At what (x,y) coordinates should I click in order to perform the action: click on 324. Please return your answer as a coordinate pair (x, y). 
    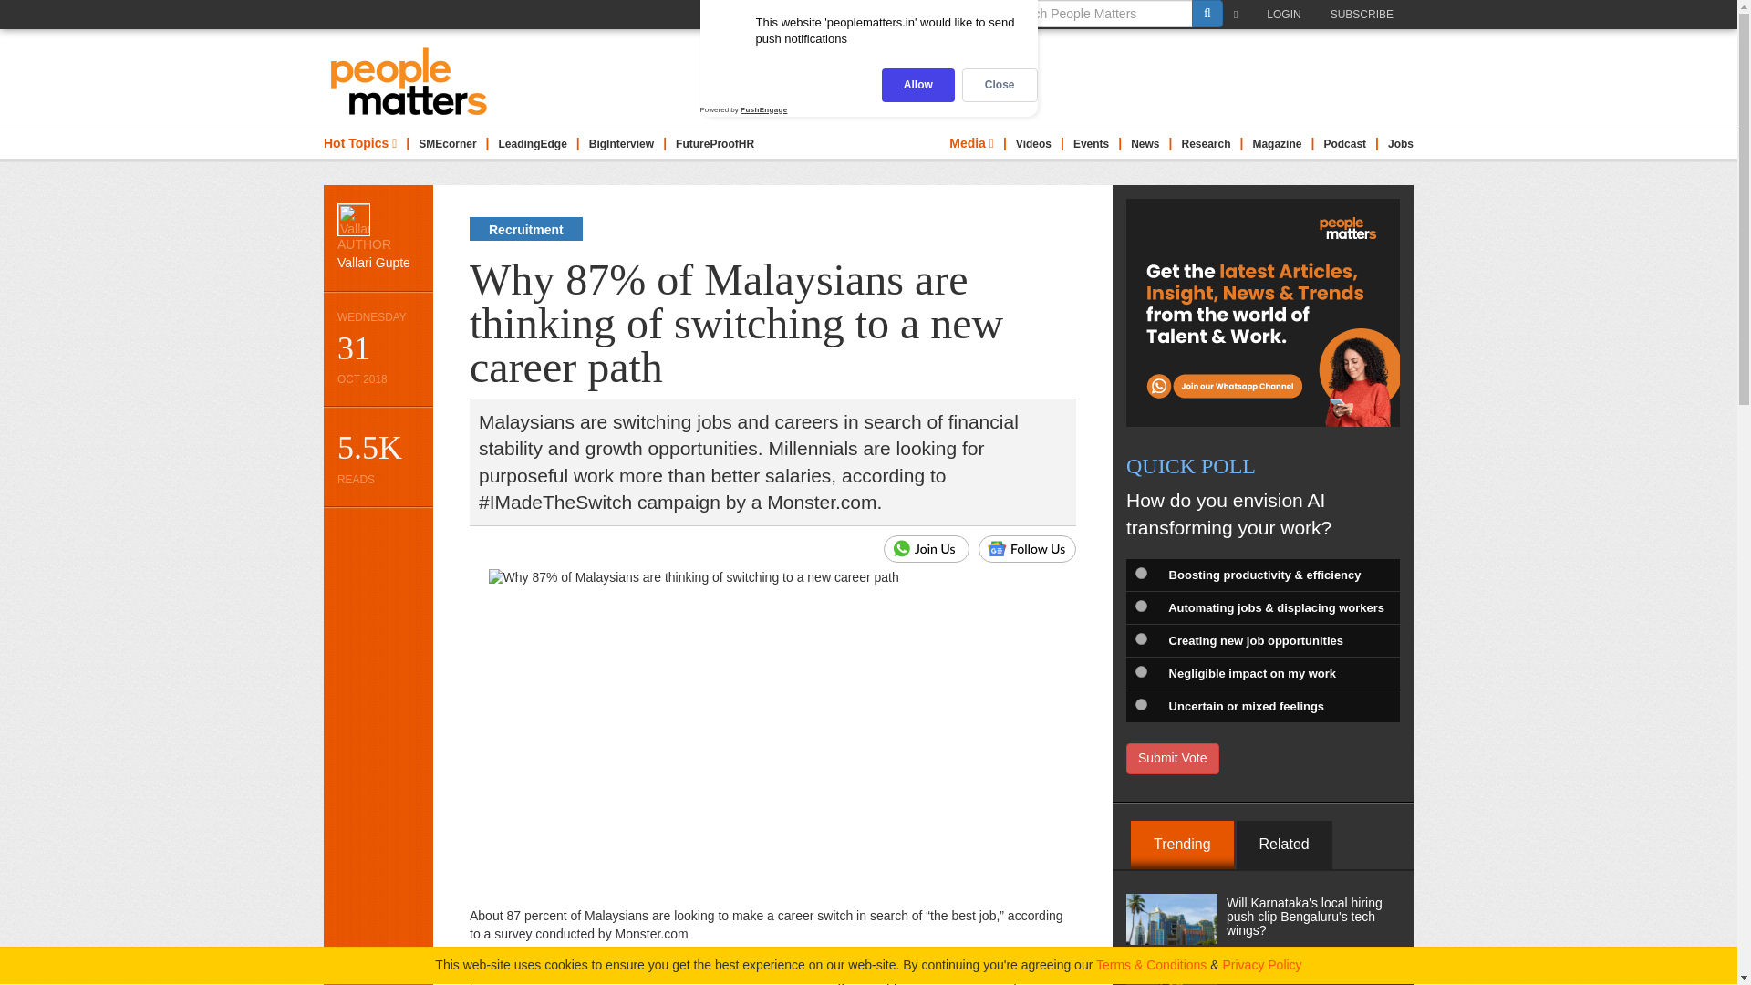
    Looking at the image, I should click on (1140, 704).